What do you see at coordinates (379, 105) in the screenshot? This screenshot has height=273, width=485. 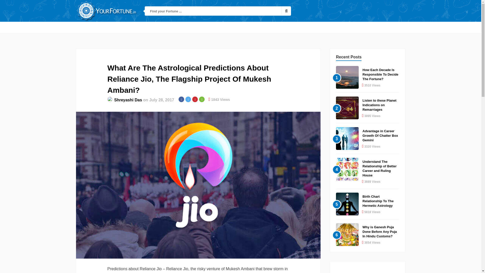 I see `Listen to these Planet Indications on Remarriages` at bounding box center [379, 105].